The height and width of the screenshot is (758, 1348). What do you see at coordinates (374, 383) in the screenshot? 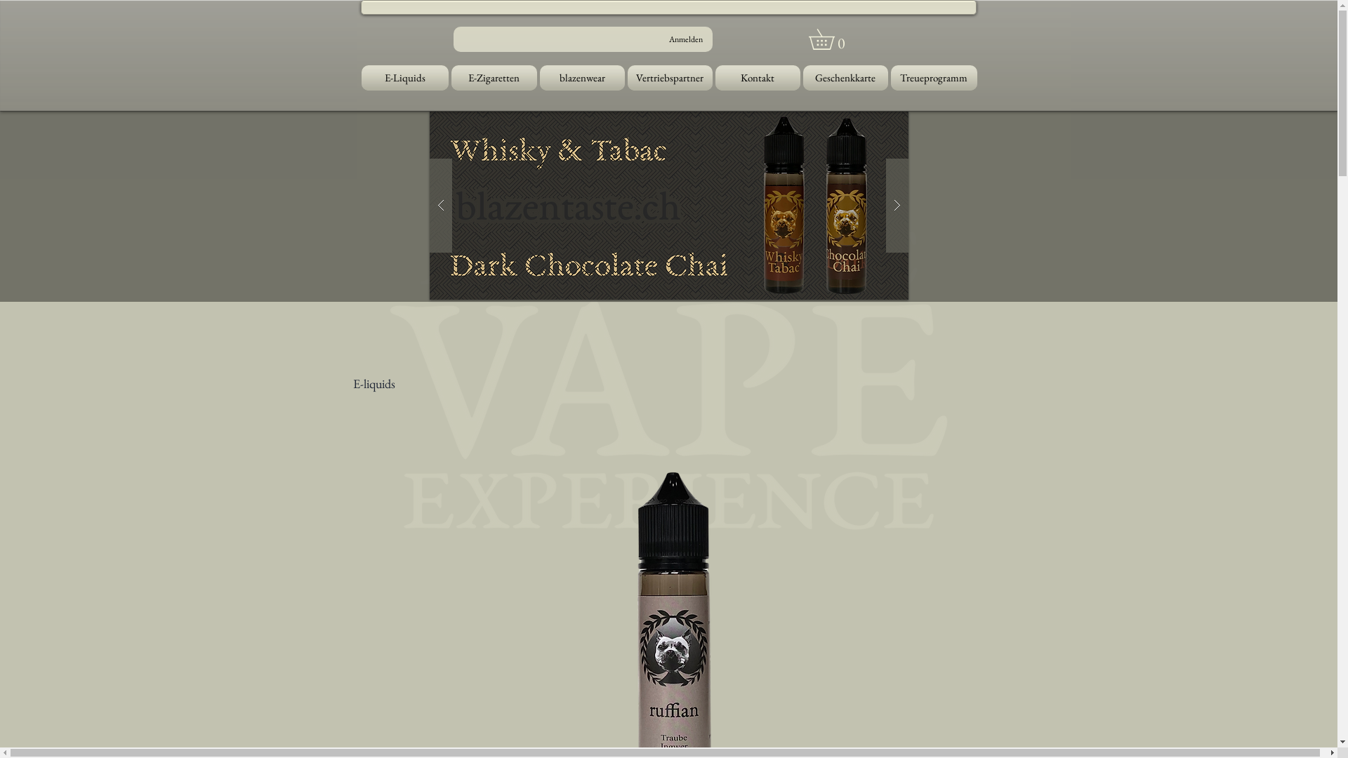
I see `E-liquids` at bounding box center [374, 383].